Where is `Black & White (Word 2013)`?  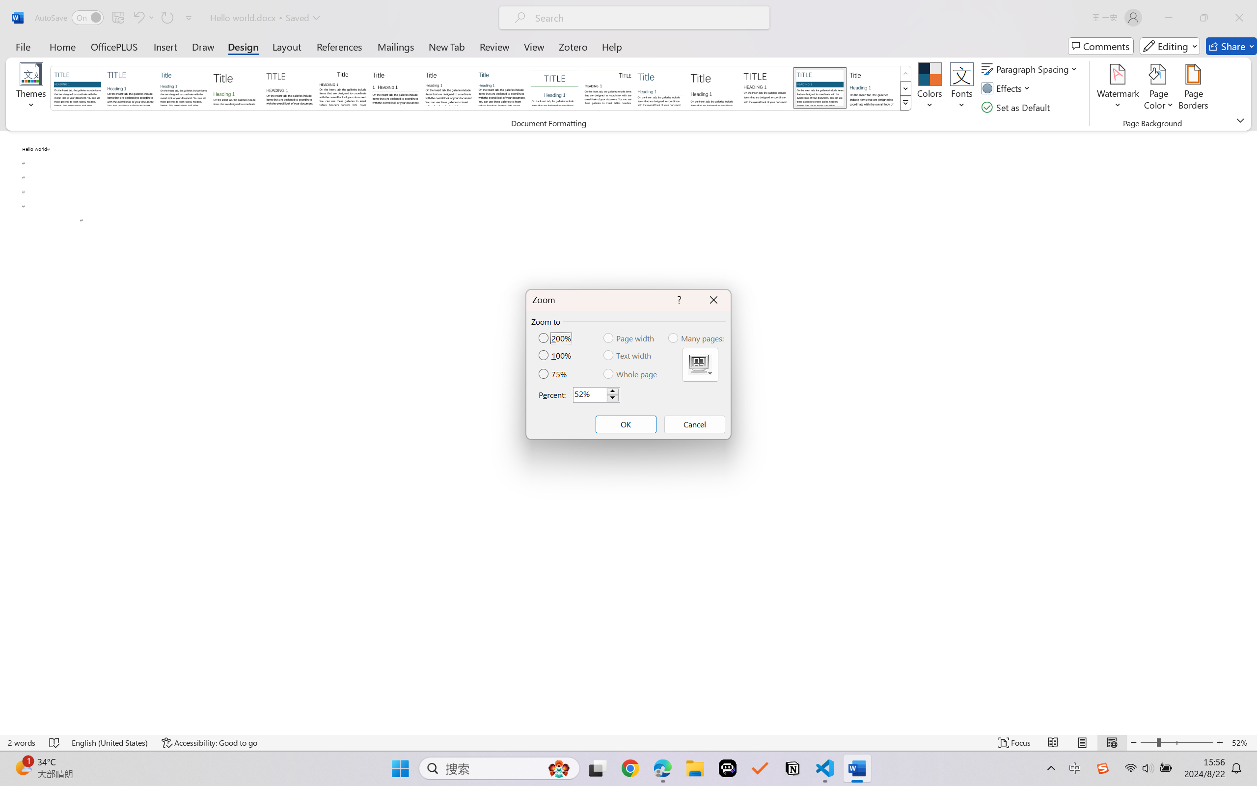
Black & White (Word 2013) is located at coordinates (449, 87).